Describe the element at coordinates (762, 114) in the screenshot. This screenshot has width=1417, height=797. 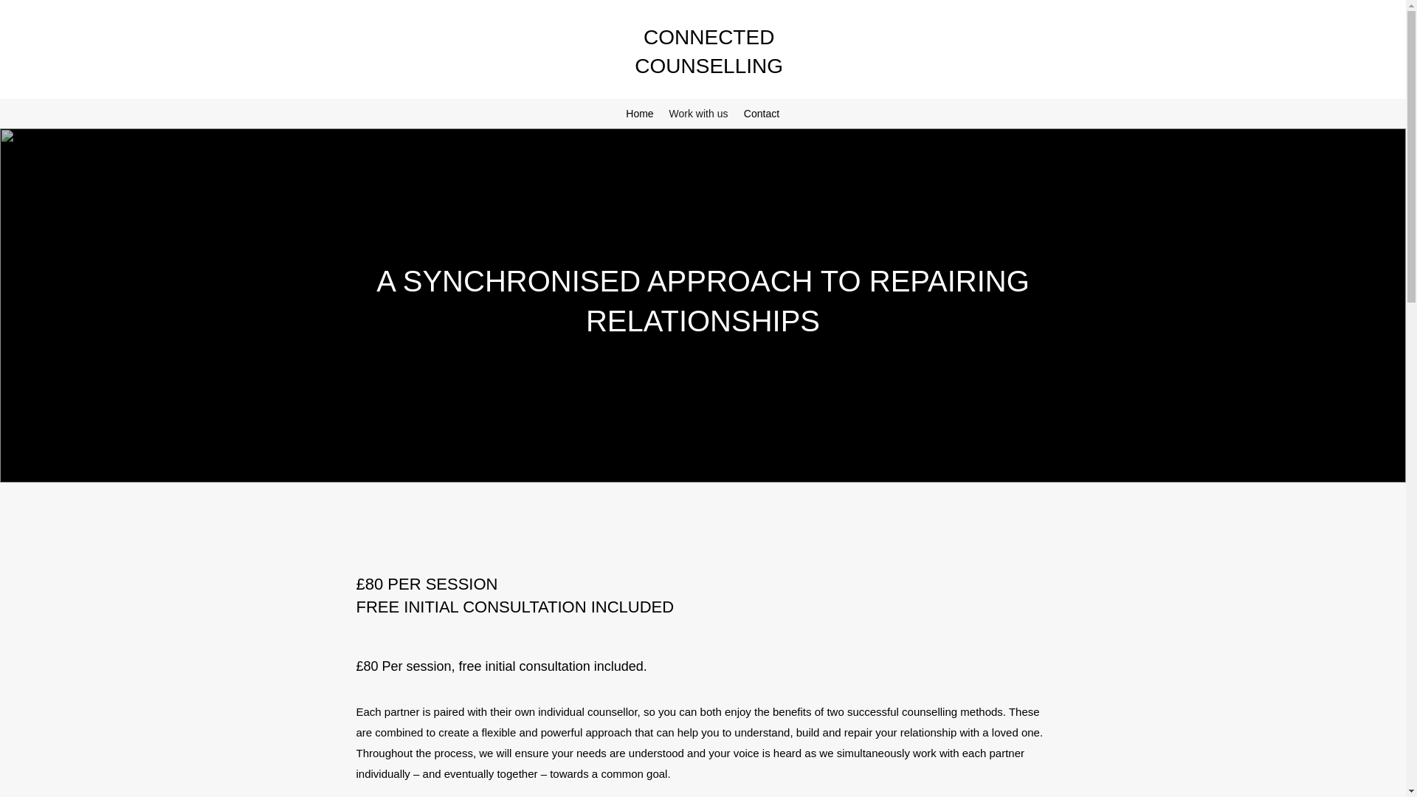
I see `Contact` at that location.